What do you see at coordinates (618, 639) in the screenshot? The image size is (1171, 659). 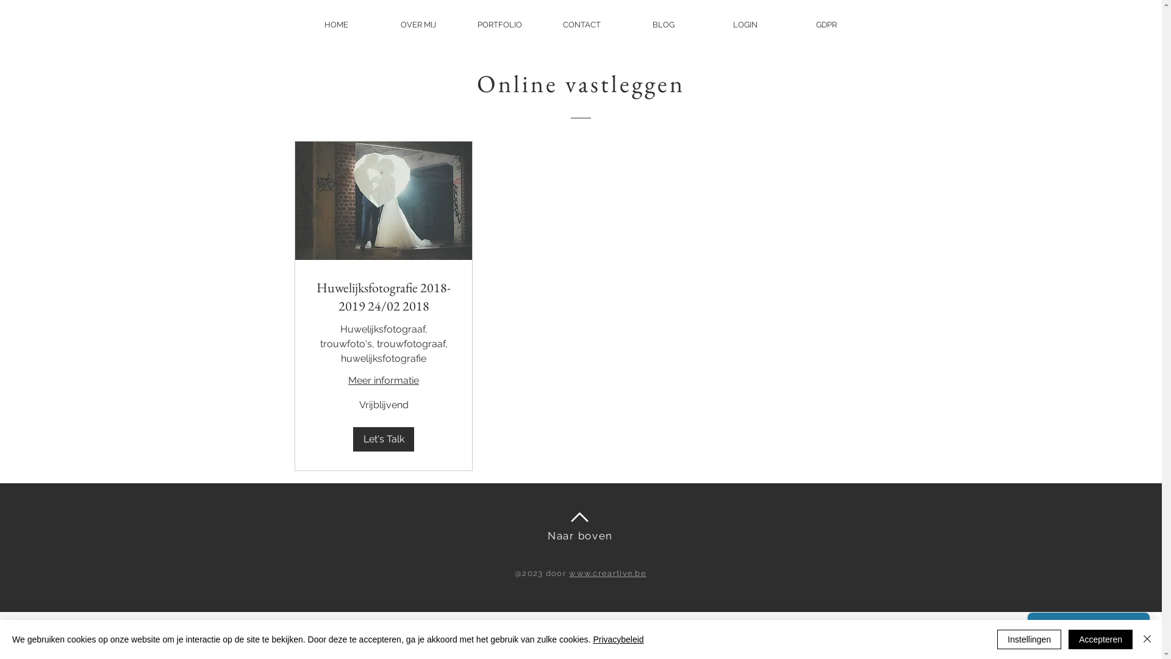 I see `Privacybeleid` at bounding box center [618, 639].